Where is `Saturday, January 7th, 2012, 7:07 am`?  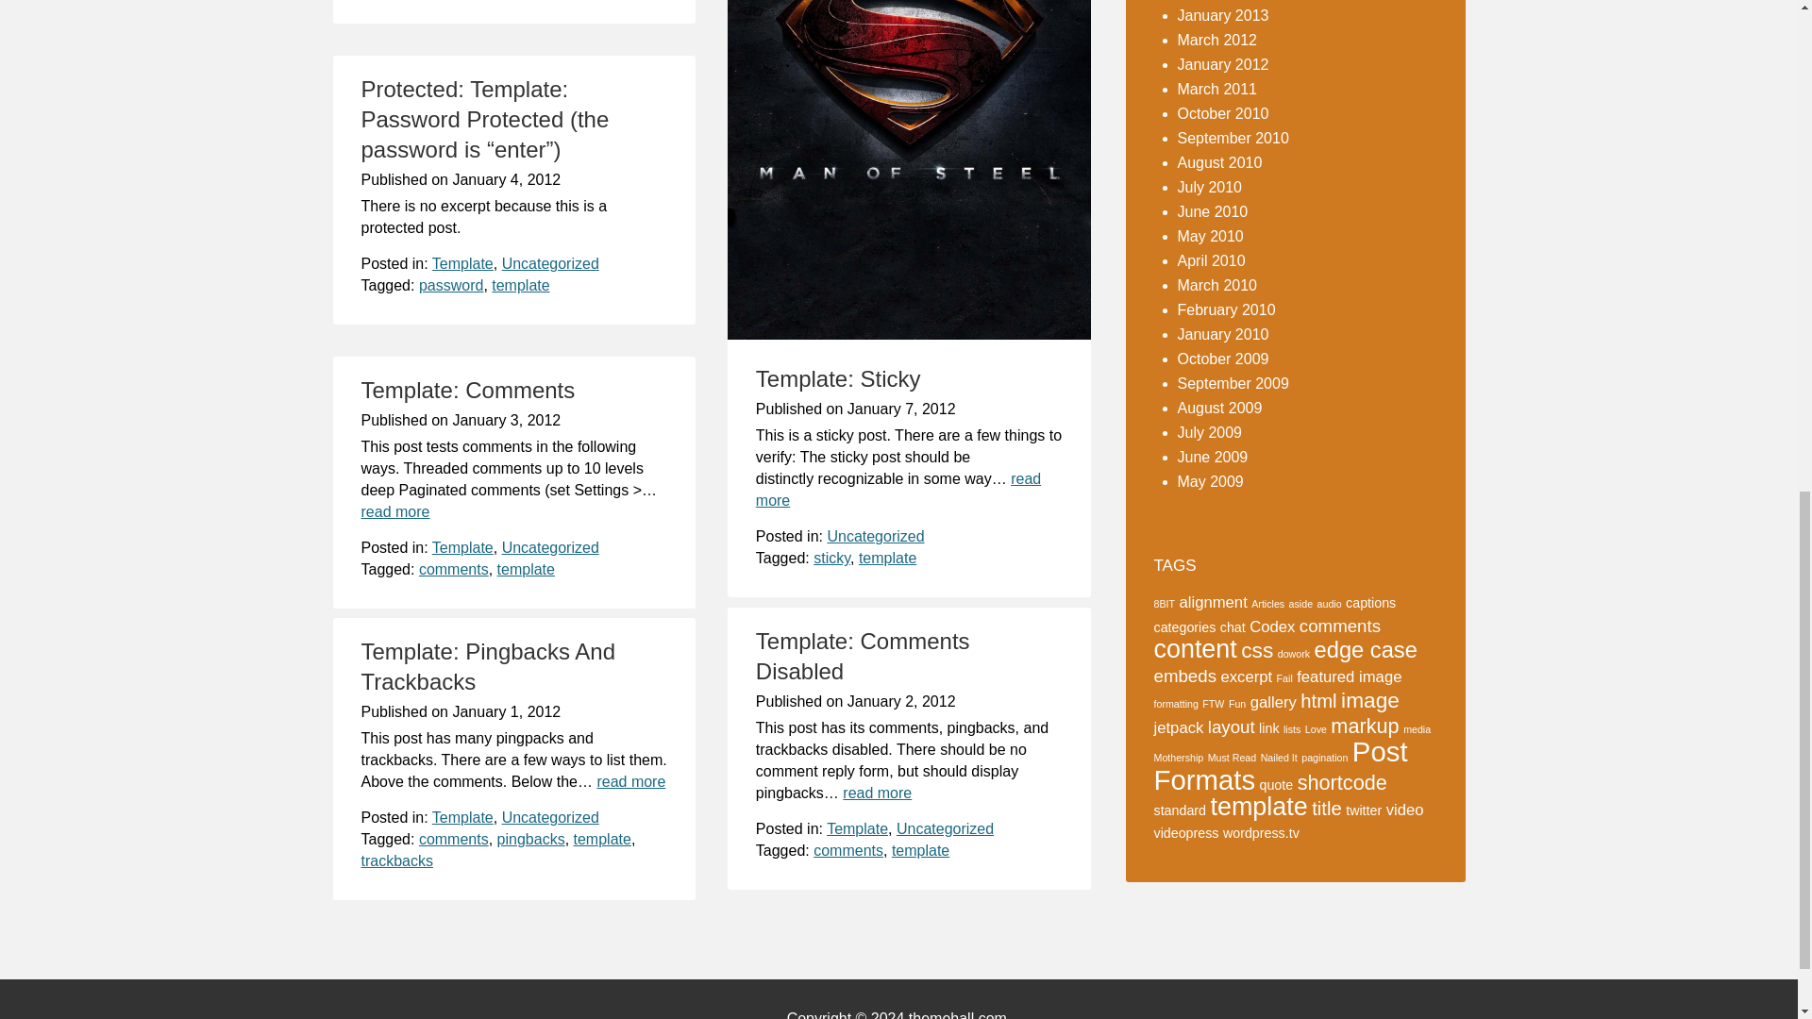
Saturday, January 7th, 2012, 7:07 am is located at coordinates (902, 409).